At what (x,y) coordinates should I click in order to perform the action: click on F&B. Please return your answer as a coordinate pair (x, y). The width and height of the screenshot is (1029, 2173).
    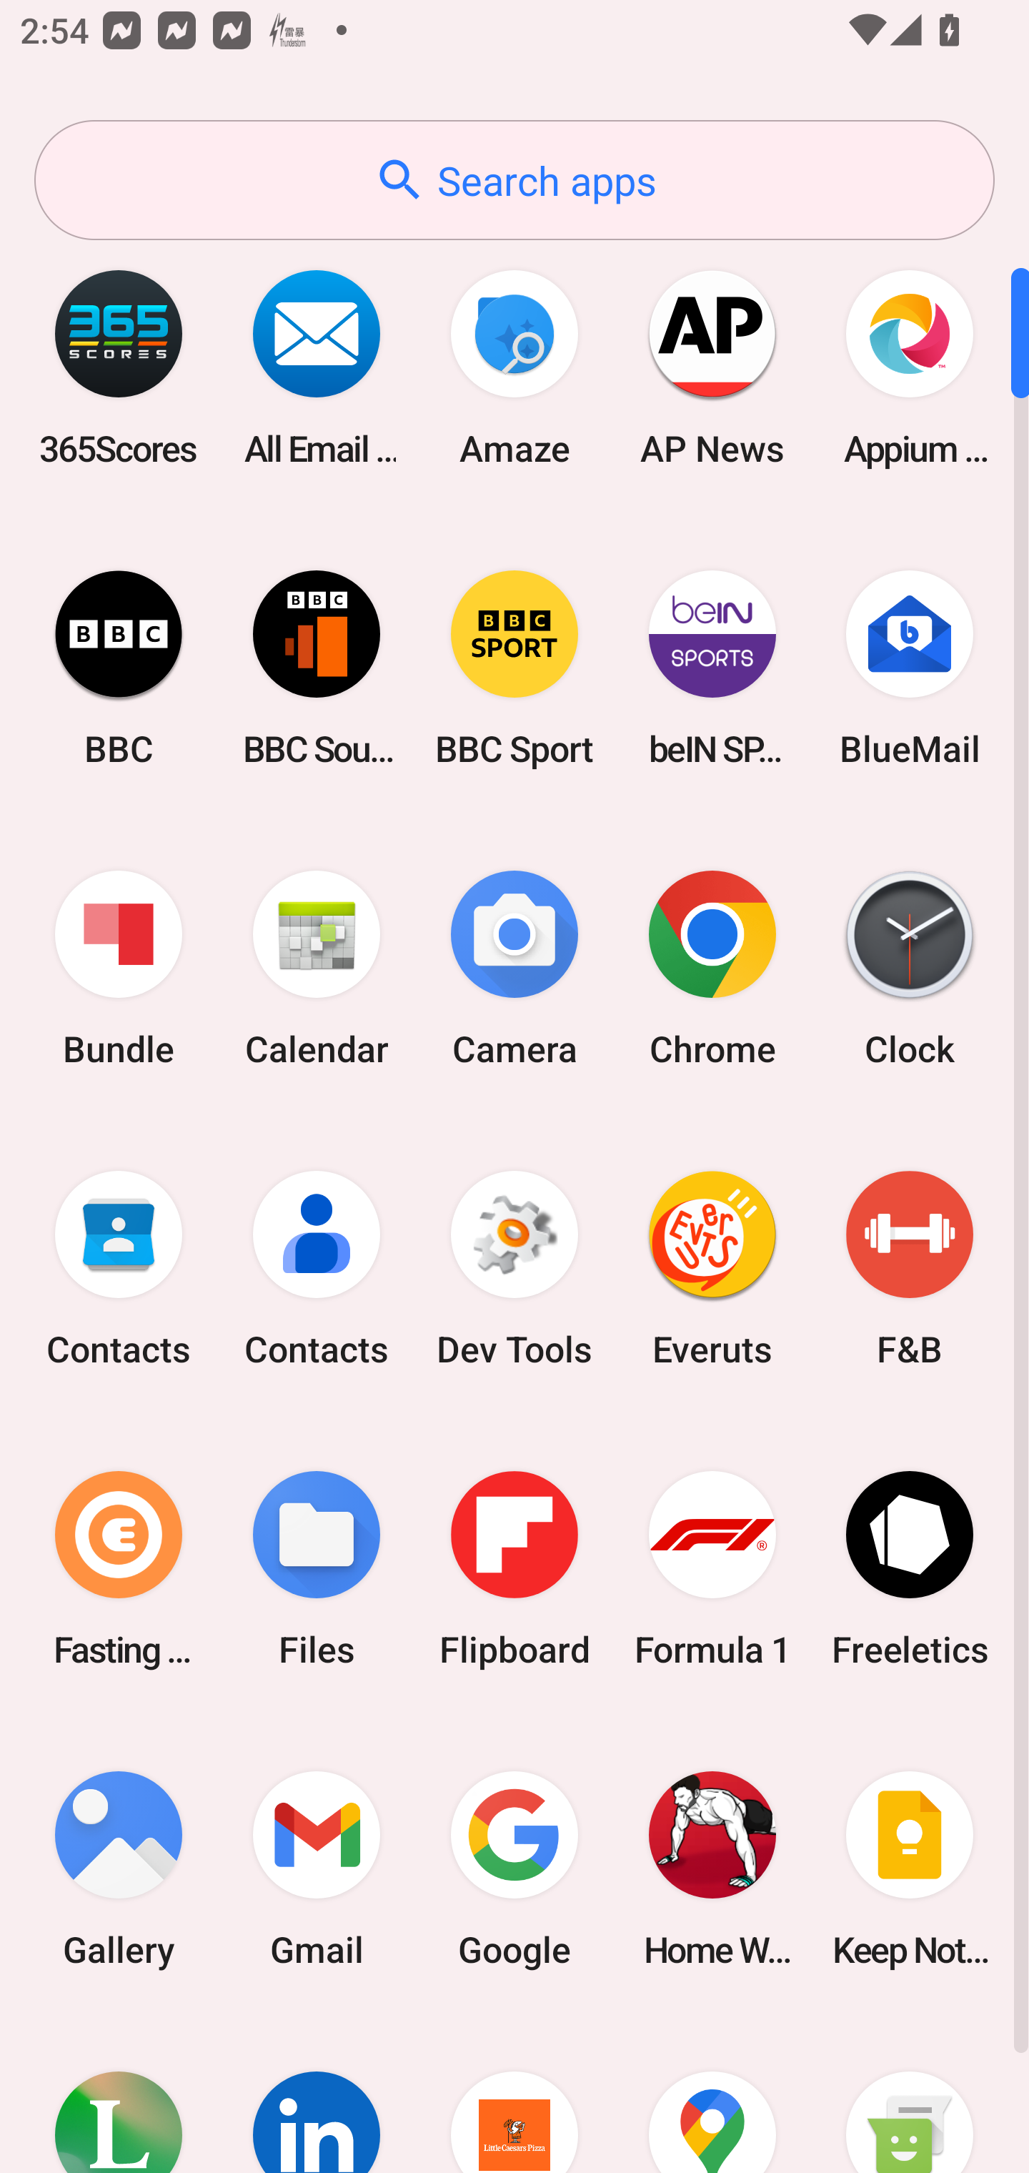
    Looking at the image, I should click on (910, 1269).